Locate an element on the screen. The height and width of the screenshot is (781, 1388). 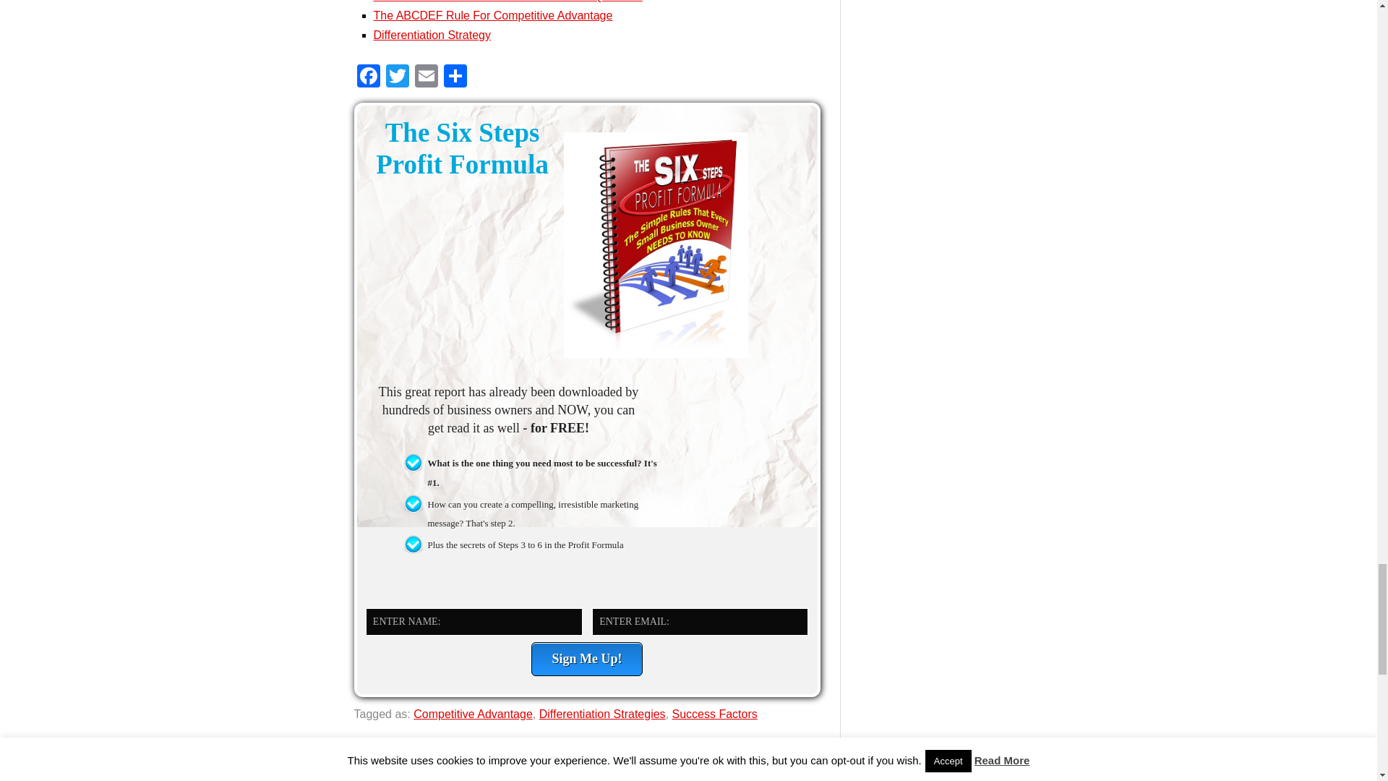
Differentiation Strategy is located at coordinates (431, 35).